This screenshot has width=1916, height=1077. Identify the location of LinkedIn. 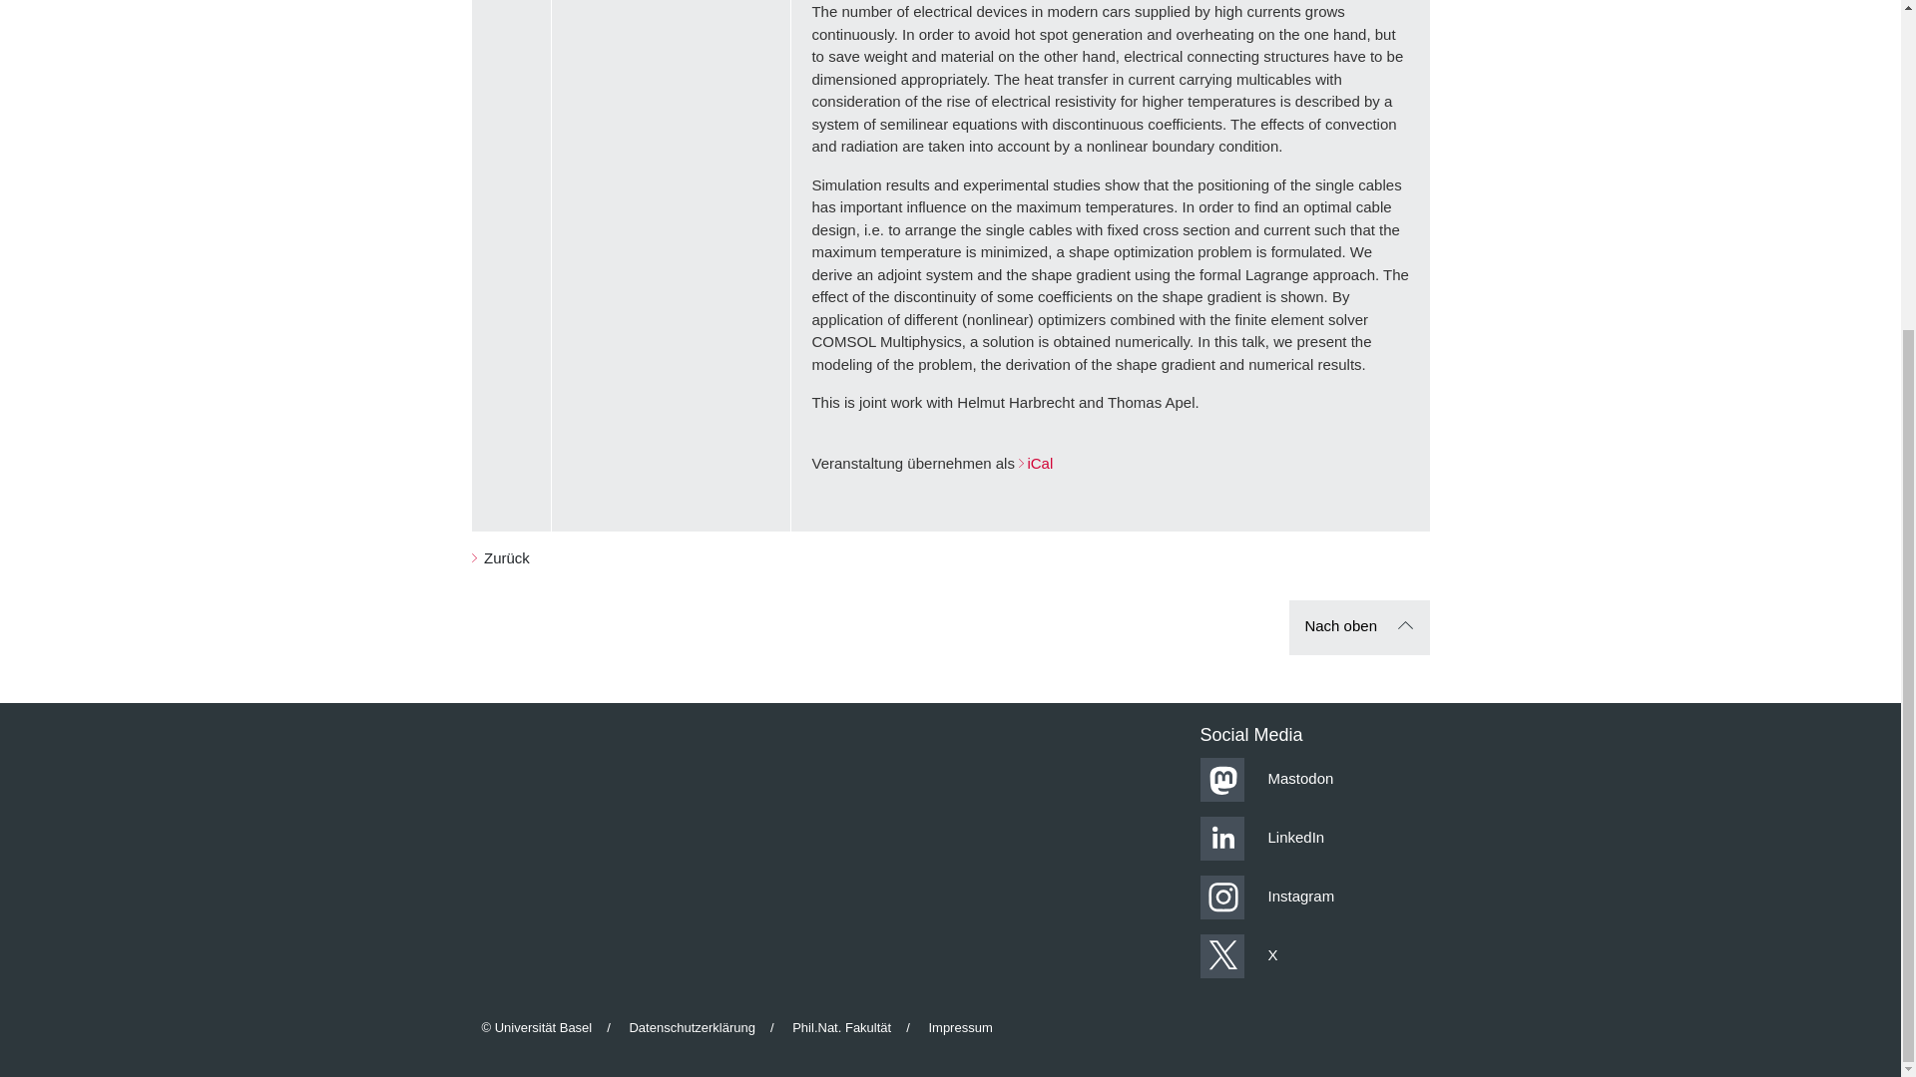
(1261, 836).